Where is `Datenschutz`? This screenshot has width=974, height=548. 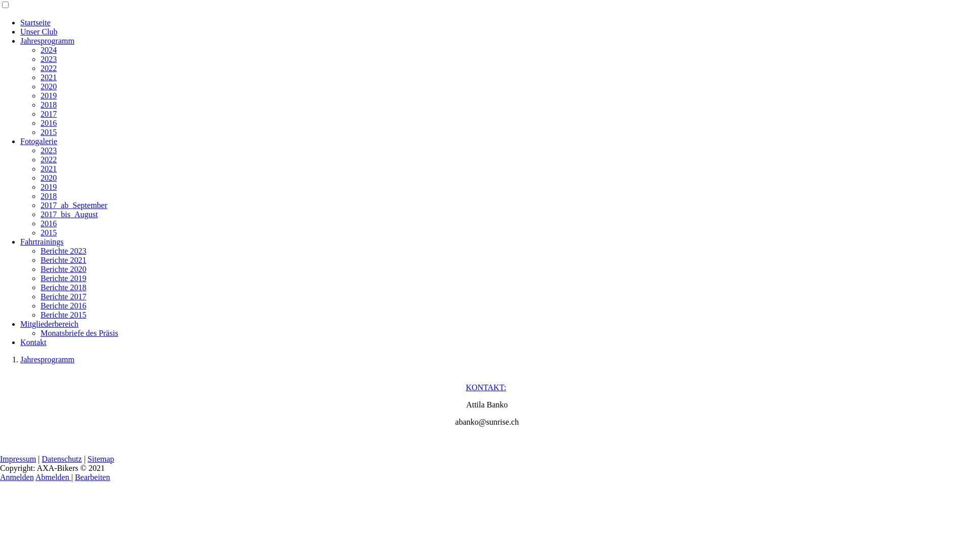 Datenschutz is located at coordinates (62, 459).